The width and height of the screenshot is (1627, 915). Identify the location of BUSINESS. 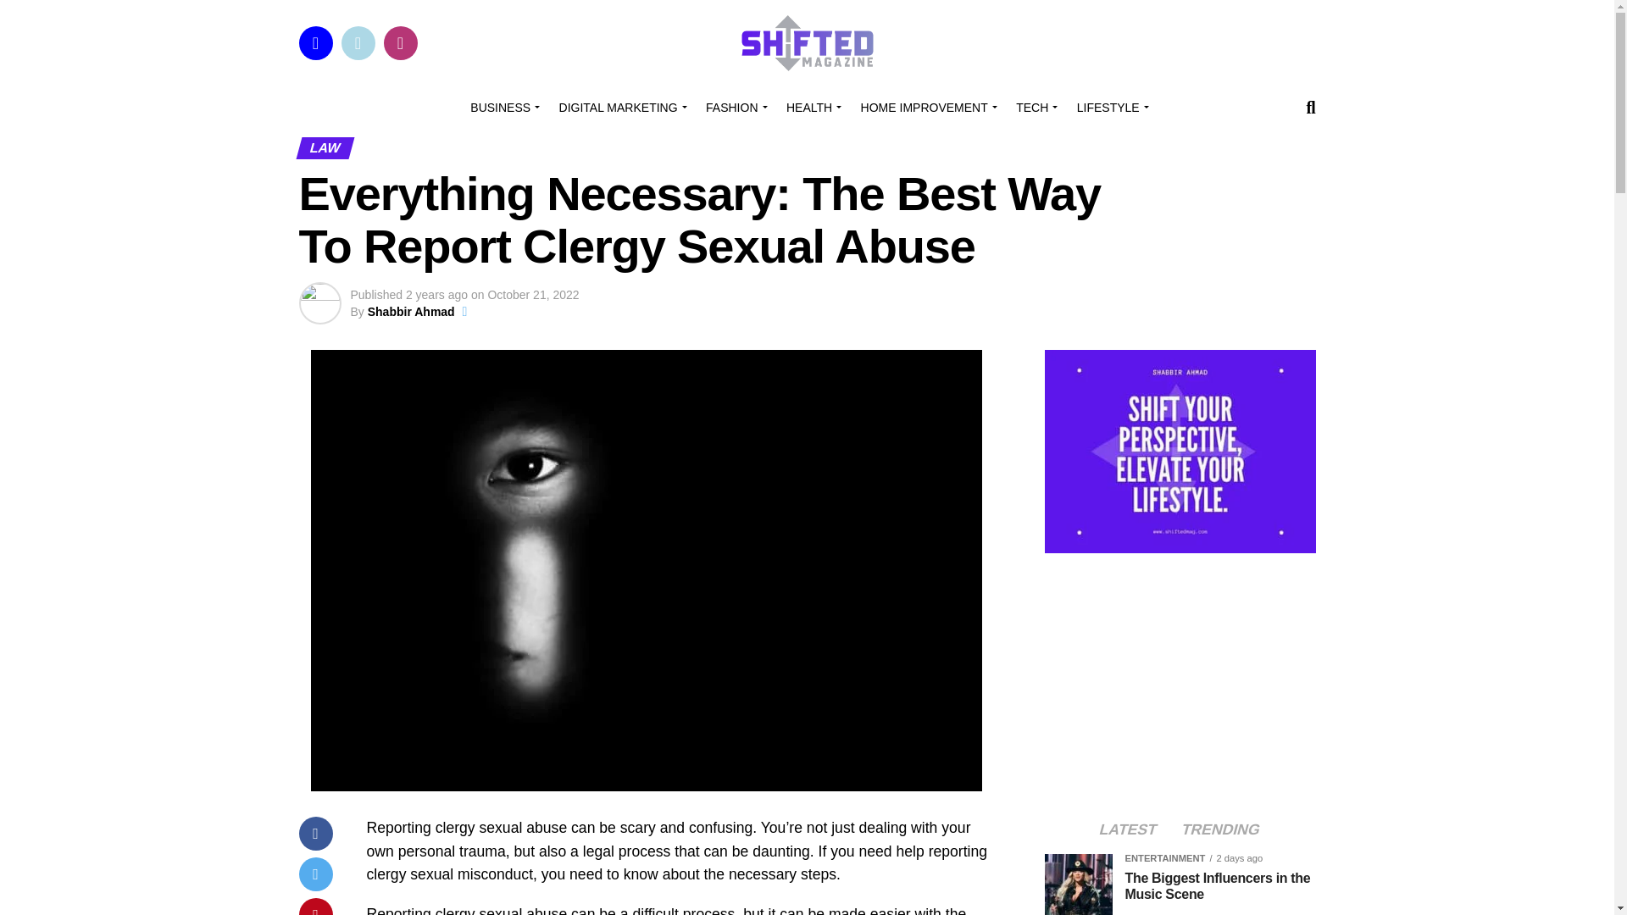
(503, 107).